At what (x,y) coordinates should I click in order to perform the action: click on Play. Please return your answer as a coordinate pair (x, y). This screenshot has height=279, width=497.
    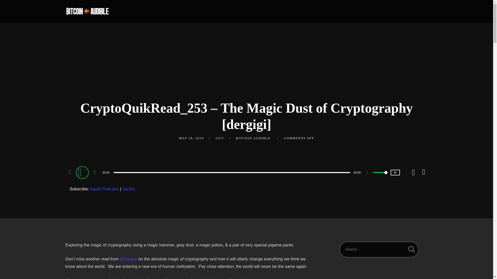
    Looking at the image, I should click on (83, 172).